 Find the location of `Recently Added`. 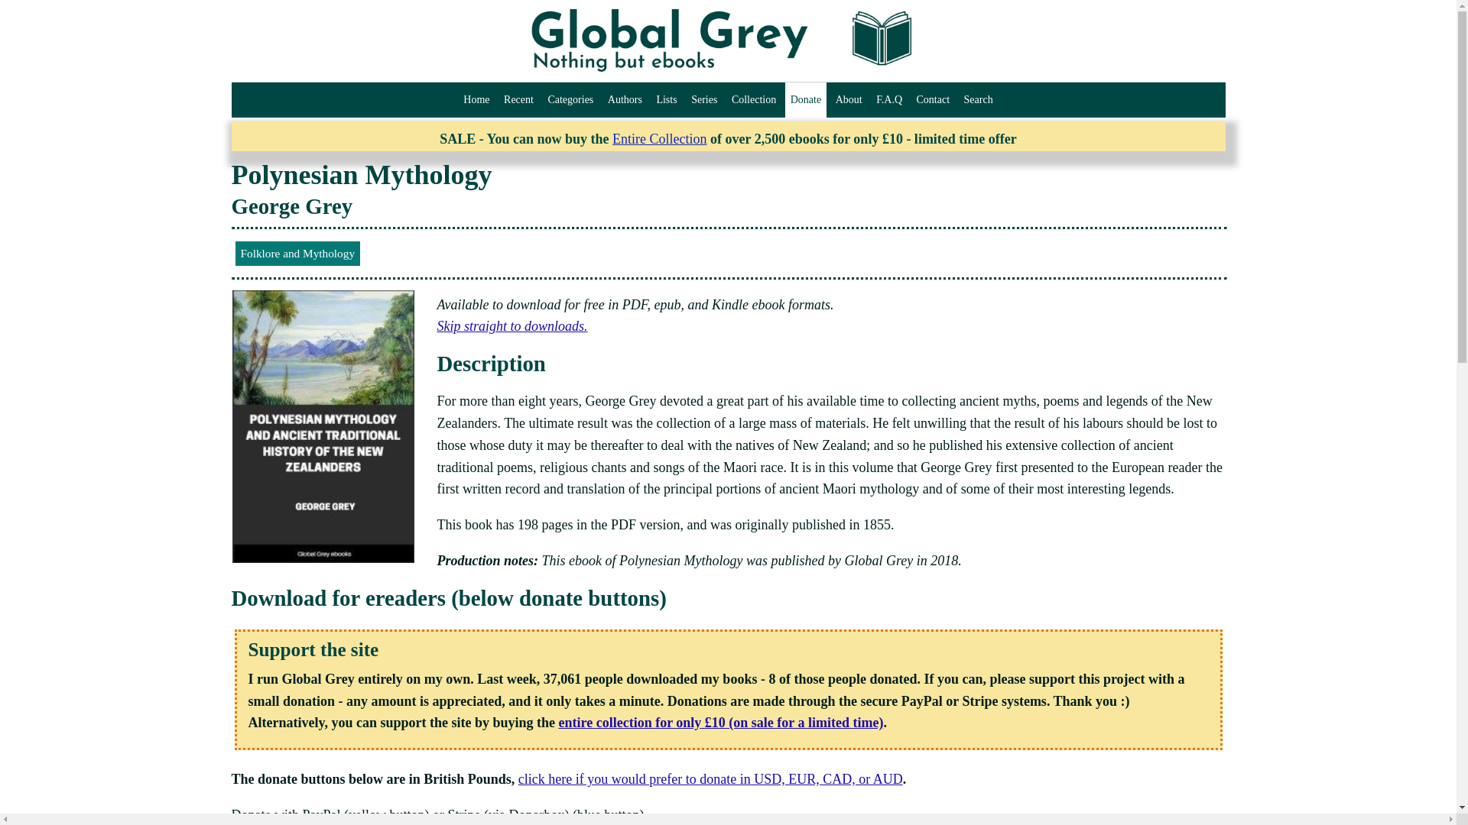

Recently Added is located at coordinates (518, 100).